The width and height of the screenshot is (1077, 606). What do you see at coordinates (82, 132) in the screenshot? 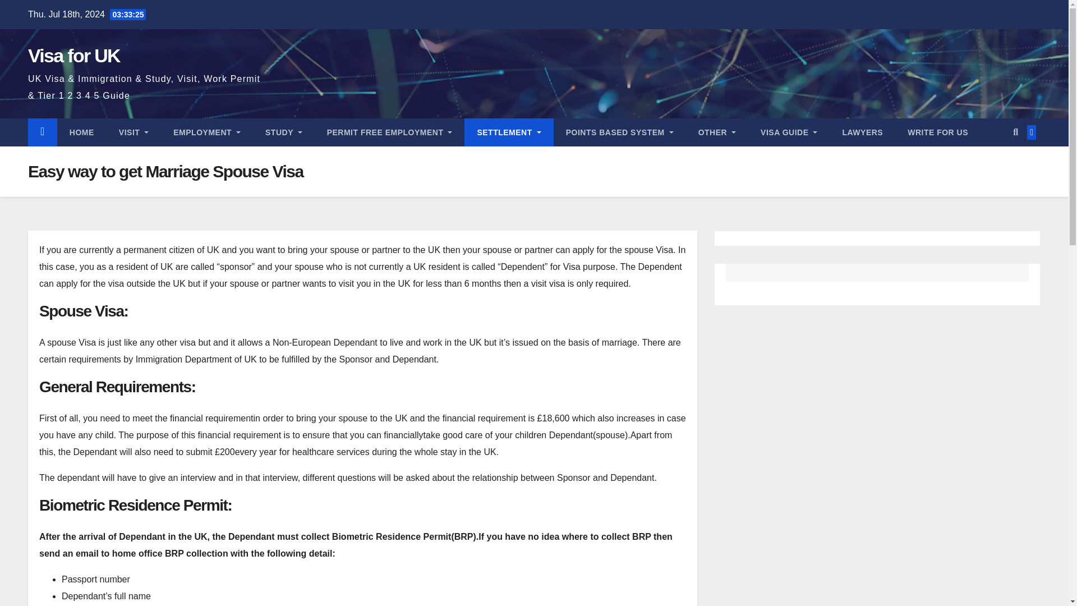
I see `HOME` at bounding box center [82, 132].